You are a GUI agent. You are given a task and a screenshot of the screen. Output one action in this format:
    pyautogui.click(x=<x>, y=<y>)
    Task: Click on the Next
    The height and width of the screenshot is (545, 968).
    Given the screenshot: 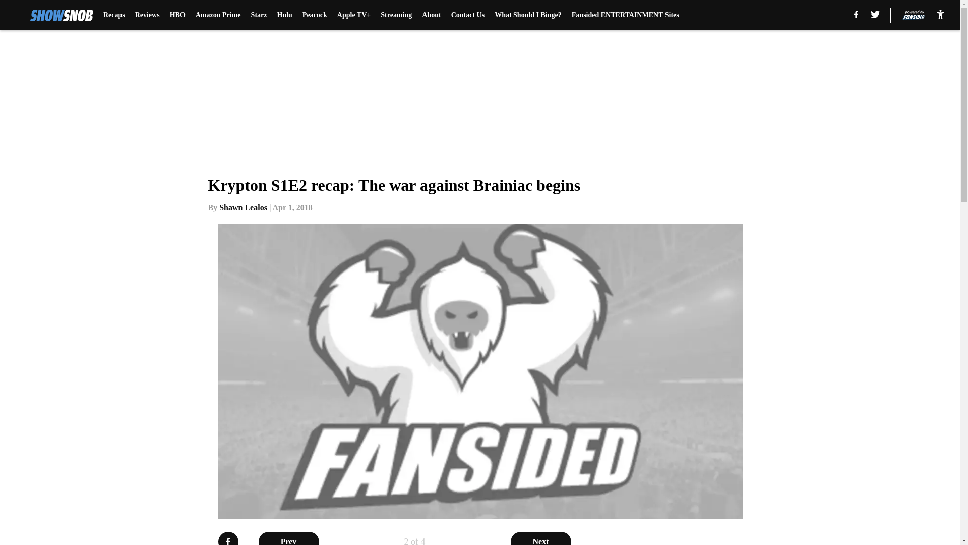 What is the action you would take?
    pyautogui.click(x=540, y=538)
    